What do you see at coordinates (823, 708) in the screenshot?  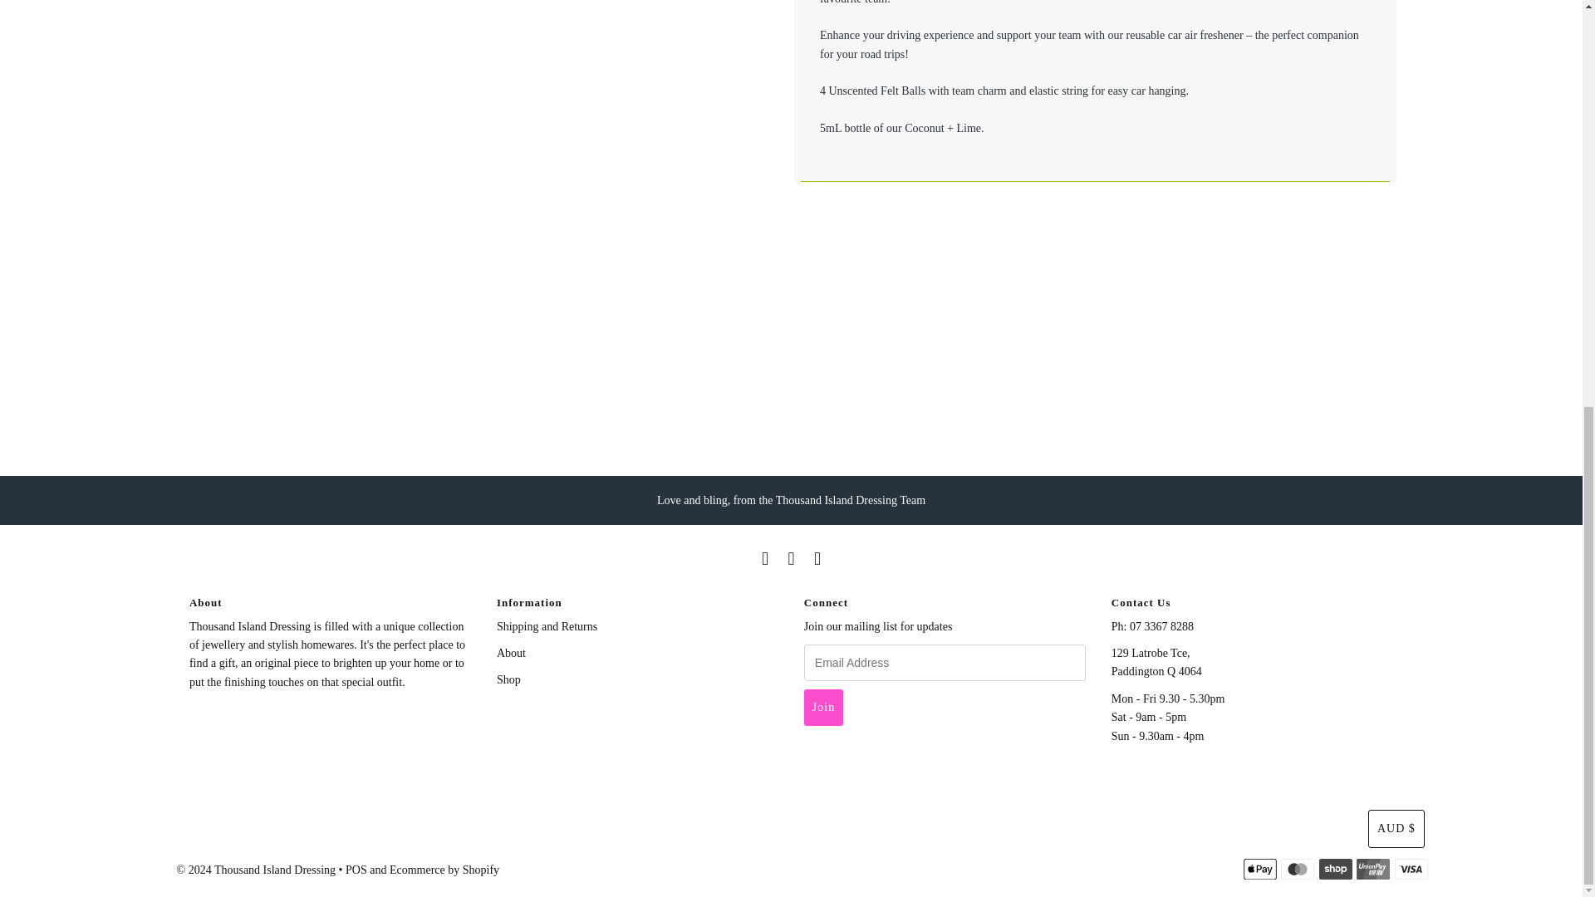 I see `Join` at bounding box center [823, 708].